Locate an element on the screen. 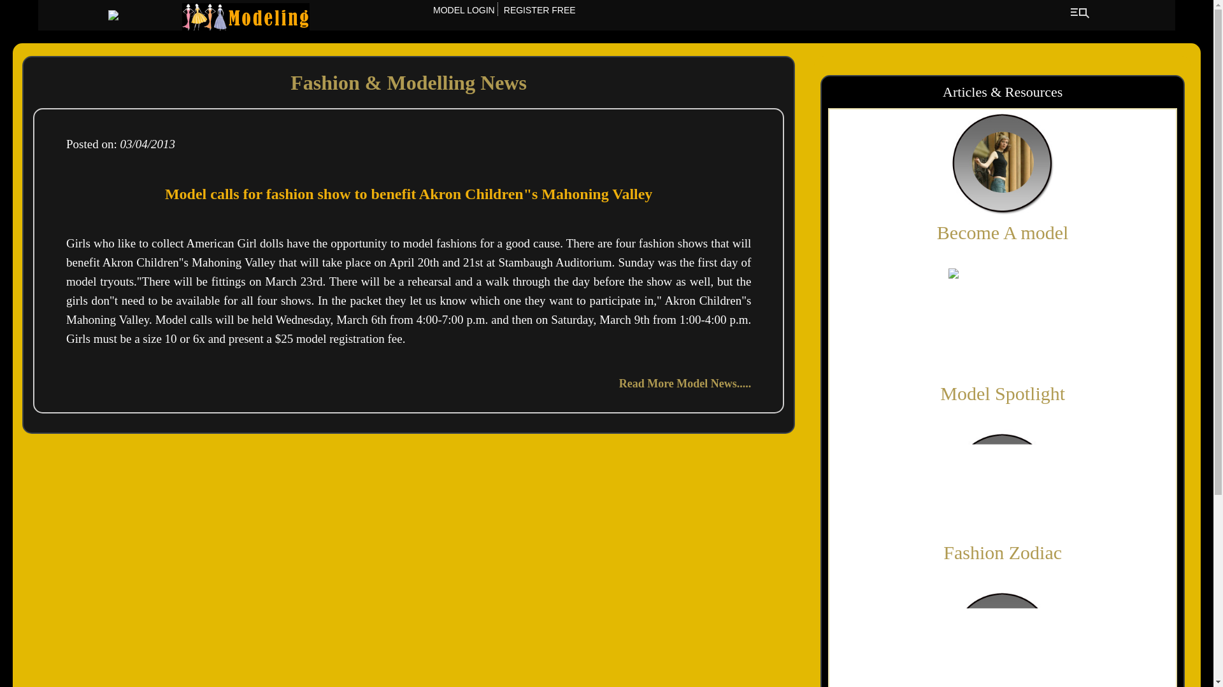 The height and width of the screenshot is (687, 1223). Man is located at coordinates (1003, 162).